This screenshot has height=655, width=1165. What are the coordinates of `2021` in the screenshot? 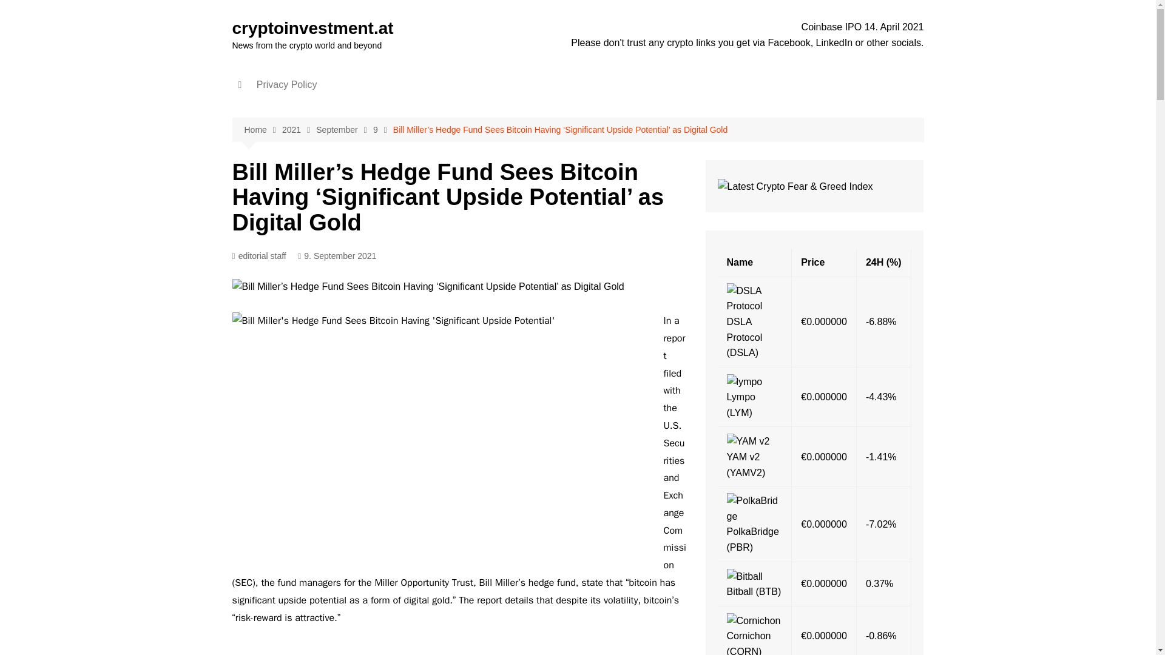 It's located at (299, 130).